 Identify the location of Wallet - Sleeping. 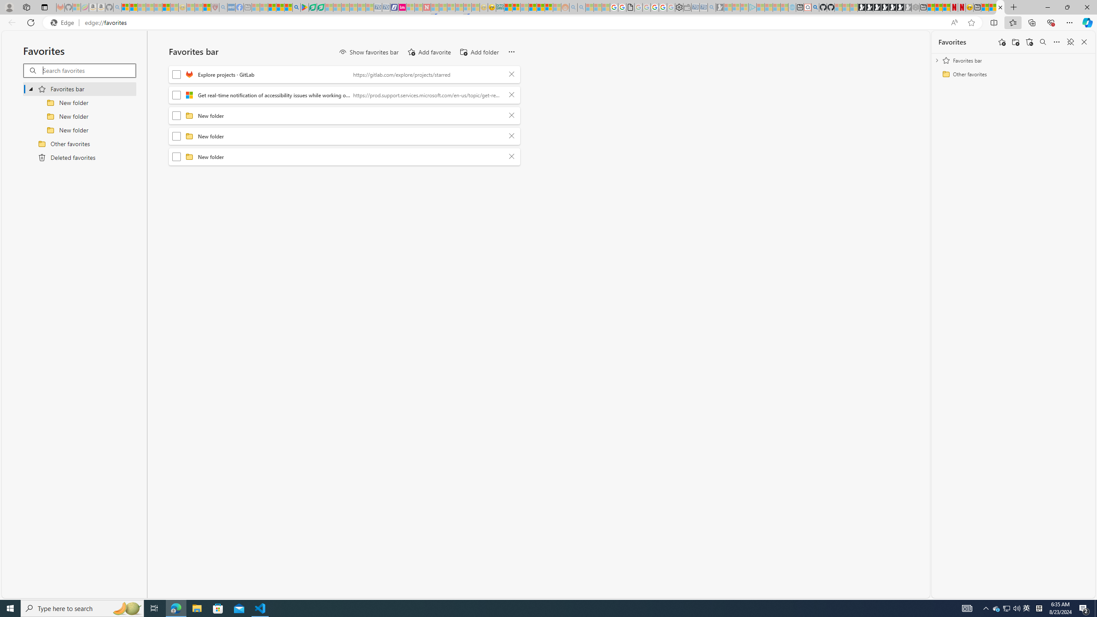
(688, 7).